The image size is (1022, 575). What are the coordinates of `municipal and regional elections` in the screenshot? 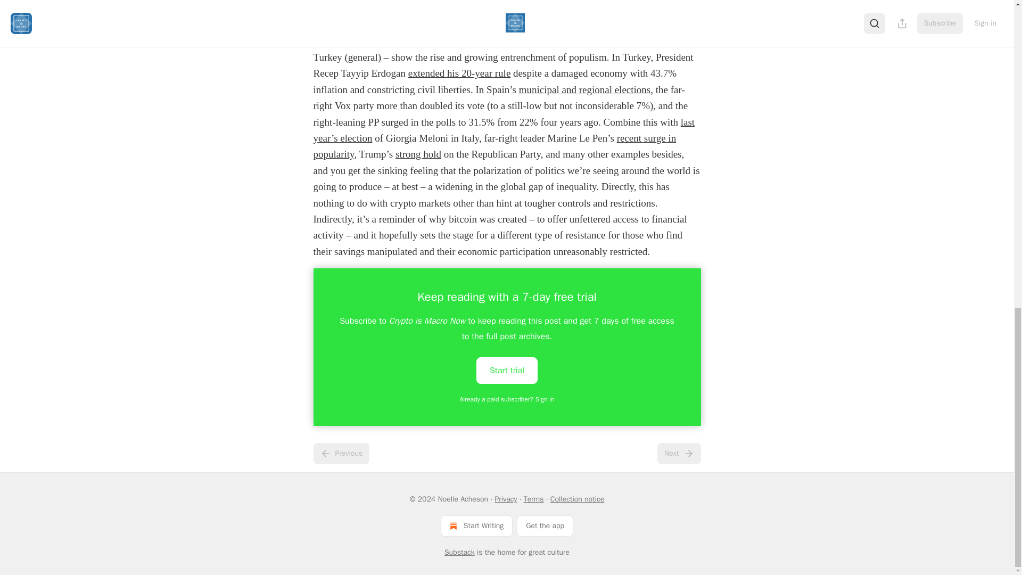 It's located at (584, 89).